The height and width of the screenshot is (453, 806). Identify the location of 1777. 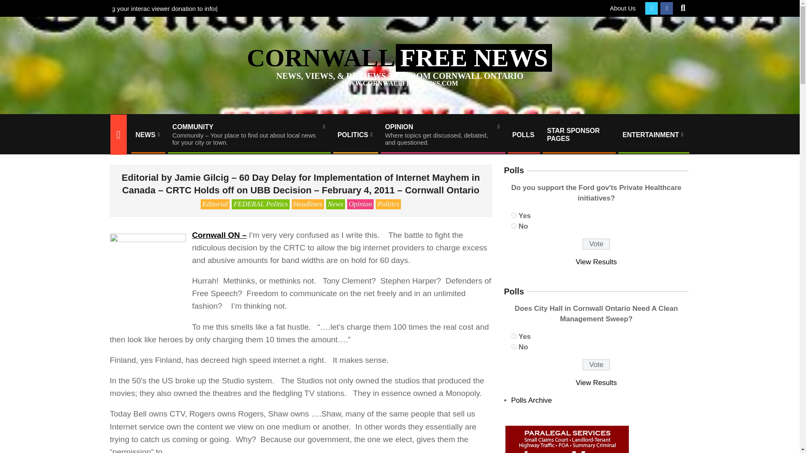
(514, 215).